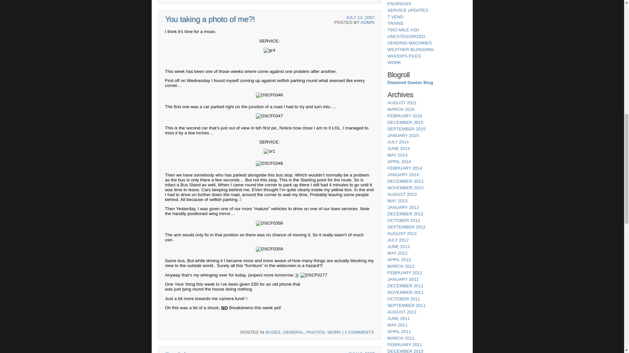 The image size is (629, 353). Describe the element at coordinates (184, 352) in the screenshot. I see `Back home` at that location.